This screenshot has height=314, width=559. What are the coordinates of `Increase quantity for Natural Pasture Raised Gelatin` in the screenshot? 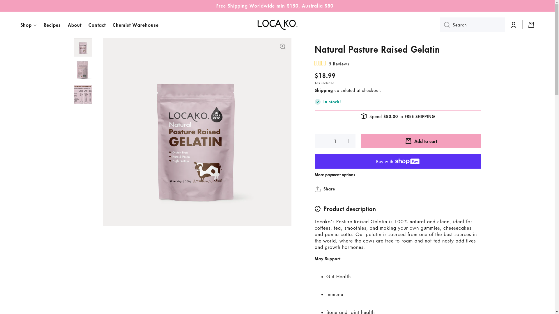 It's located at (349, 141).